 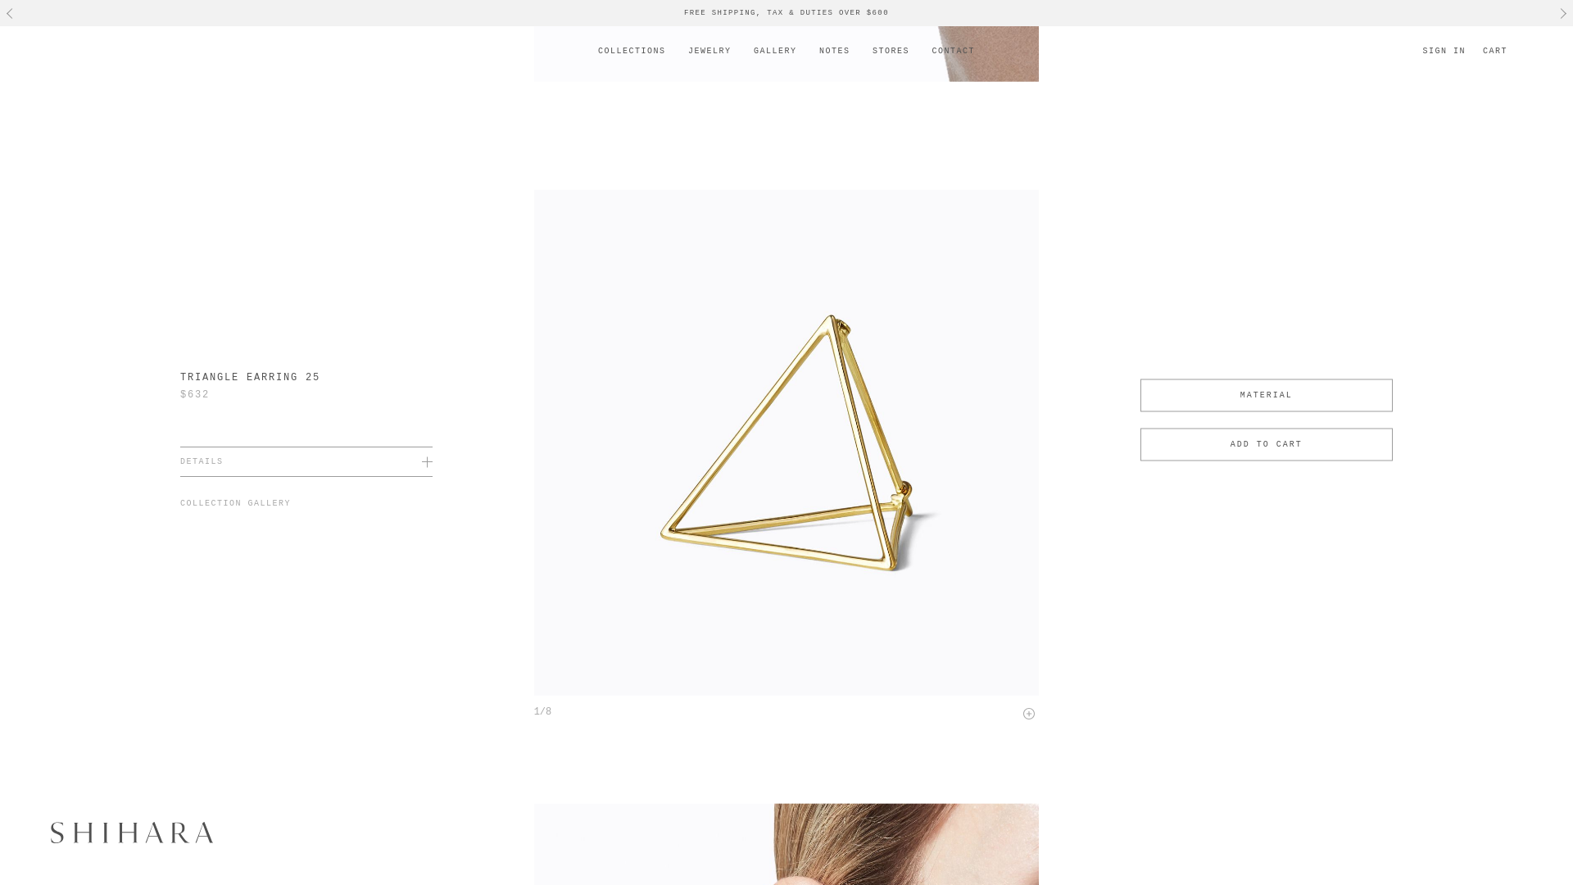 What do you see at coordinates (709, 66) in the screenshot?
I see `JEWELRY` at bounding box center [709, 66].